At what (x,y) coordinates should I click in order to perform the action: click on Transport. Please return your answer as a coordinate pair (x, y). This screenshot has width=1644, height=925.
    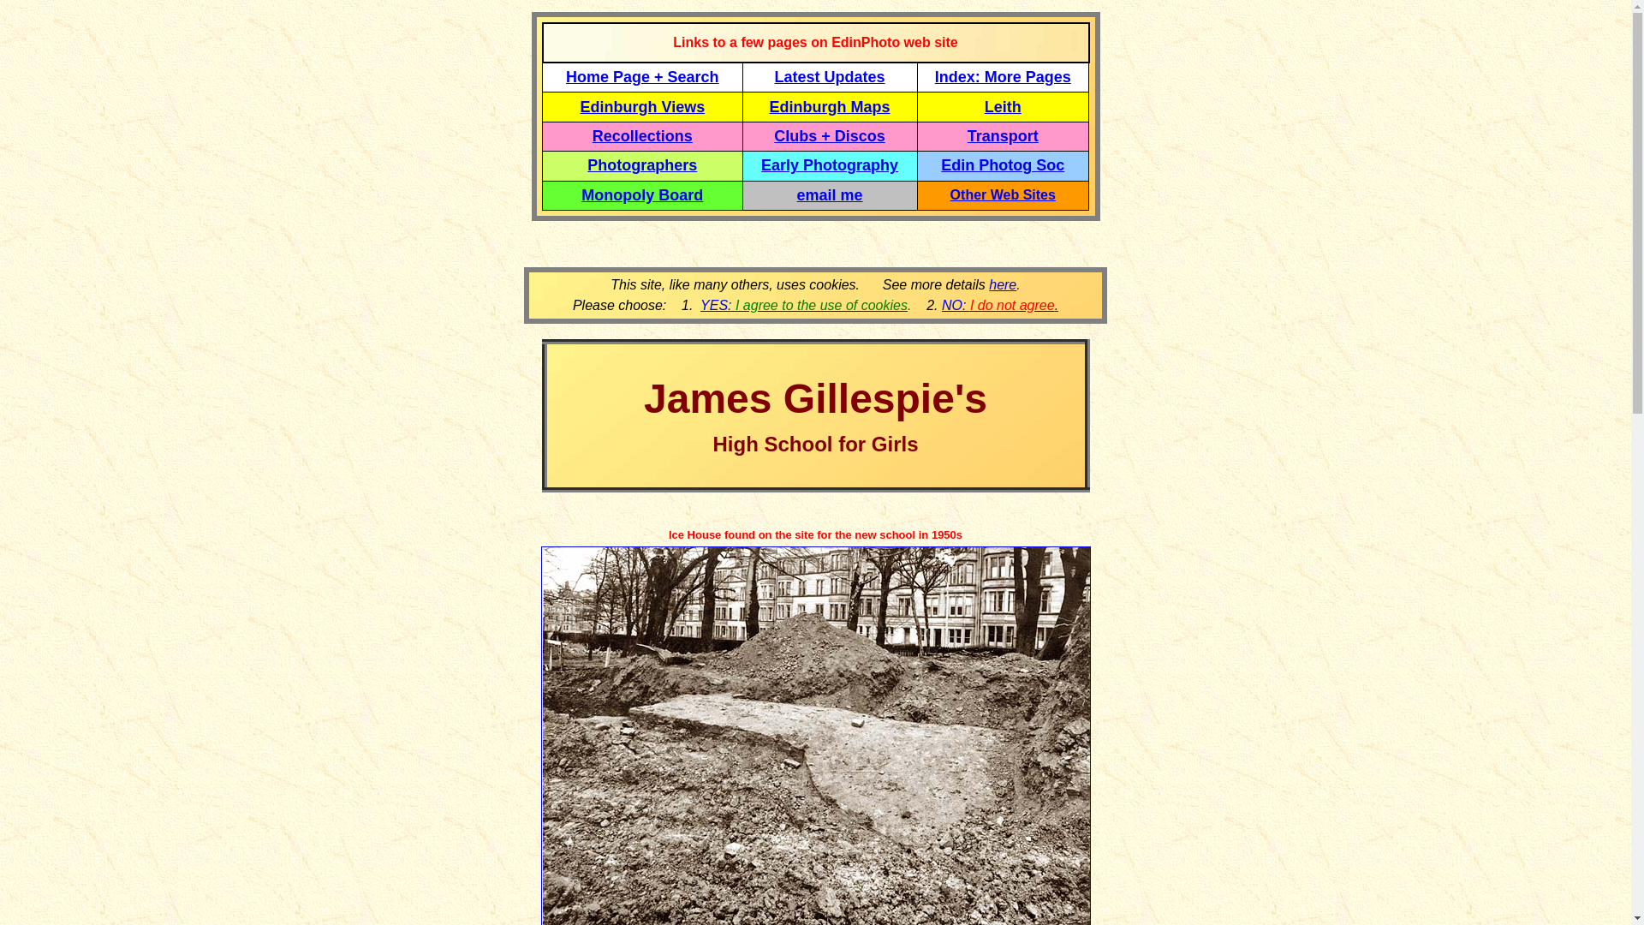
    Looking at the image, I should click on (1004, 135).